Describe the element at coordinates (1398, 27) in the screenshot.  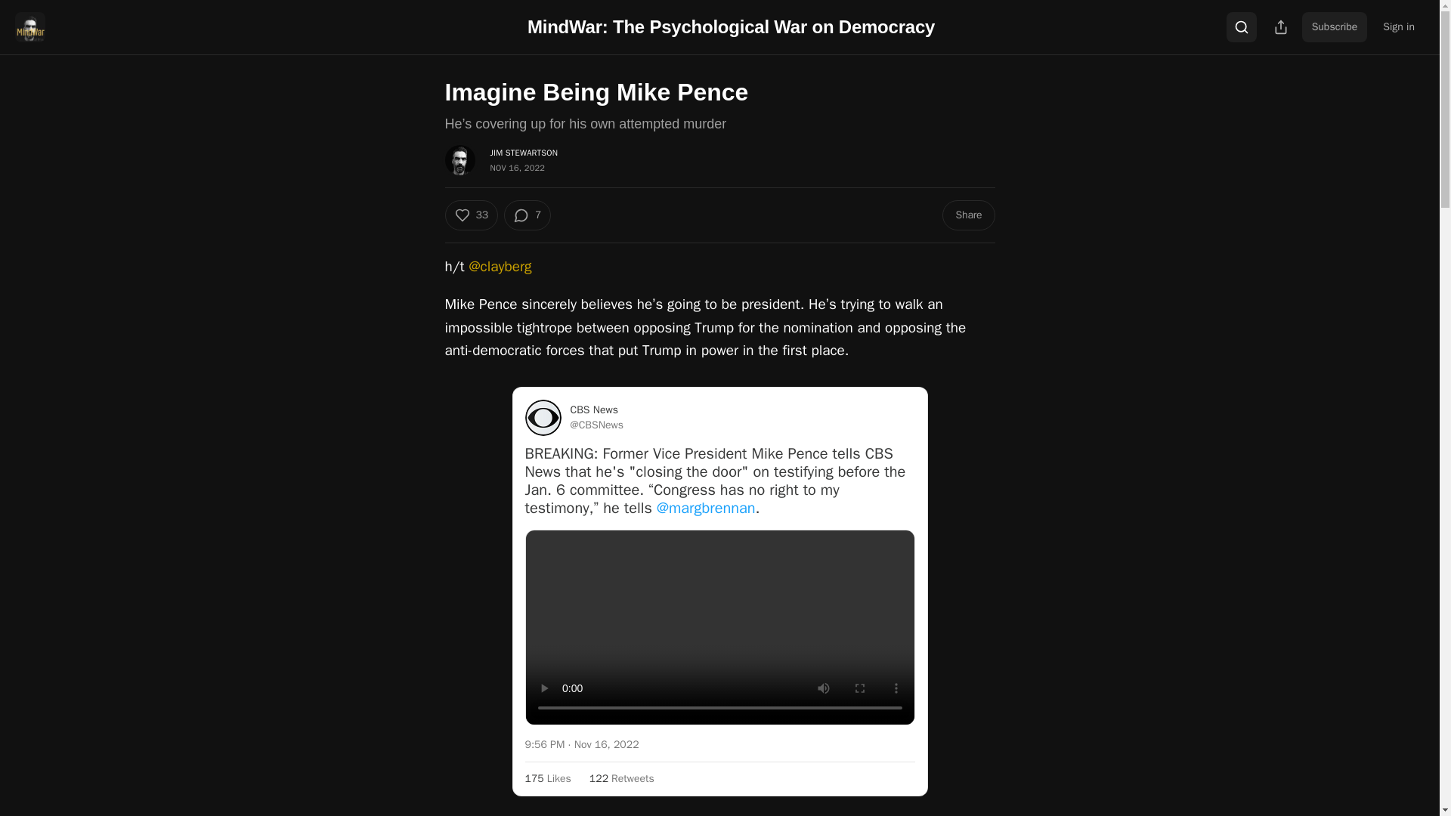
I see `Sign in` at that location.